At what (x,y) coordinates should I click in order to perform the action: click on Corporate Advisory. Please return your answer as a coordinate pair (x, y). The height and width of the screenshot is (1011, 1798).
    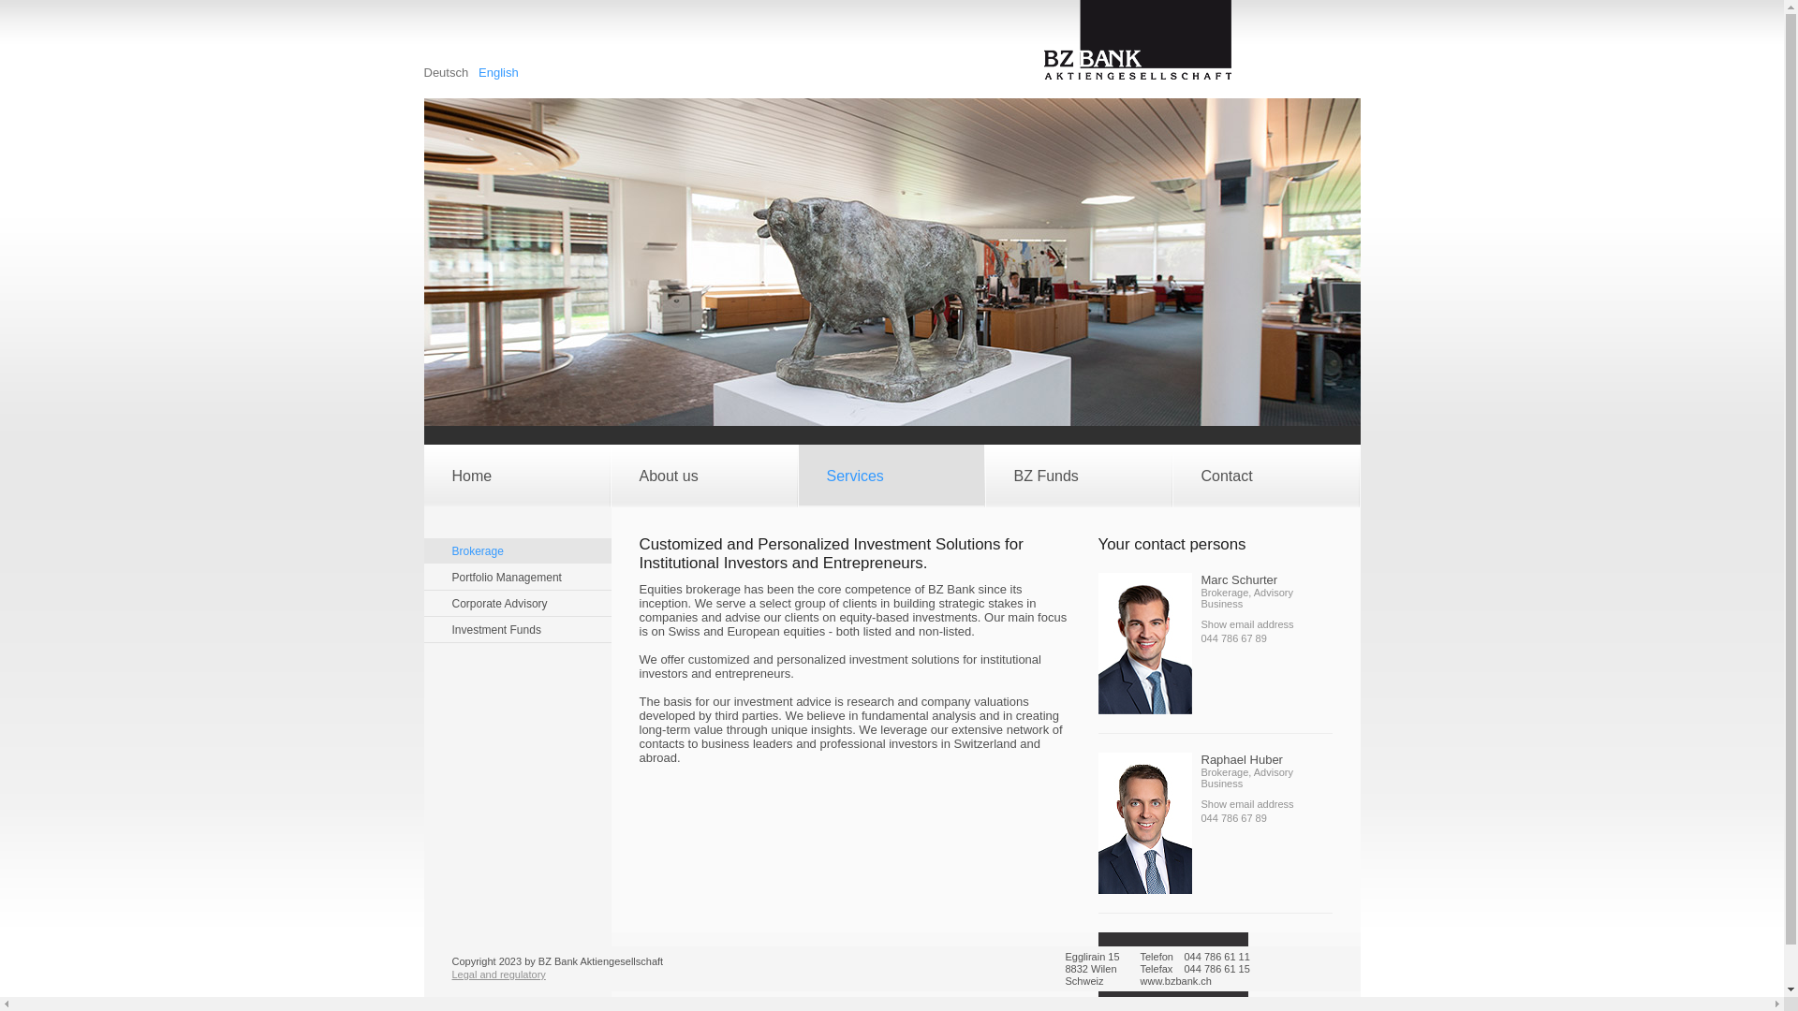
    Looking at the image, I should click on (517, 604).